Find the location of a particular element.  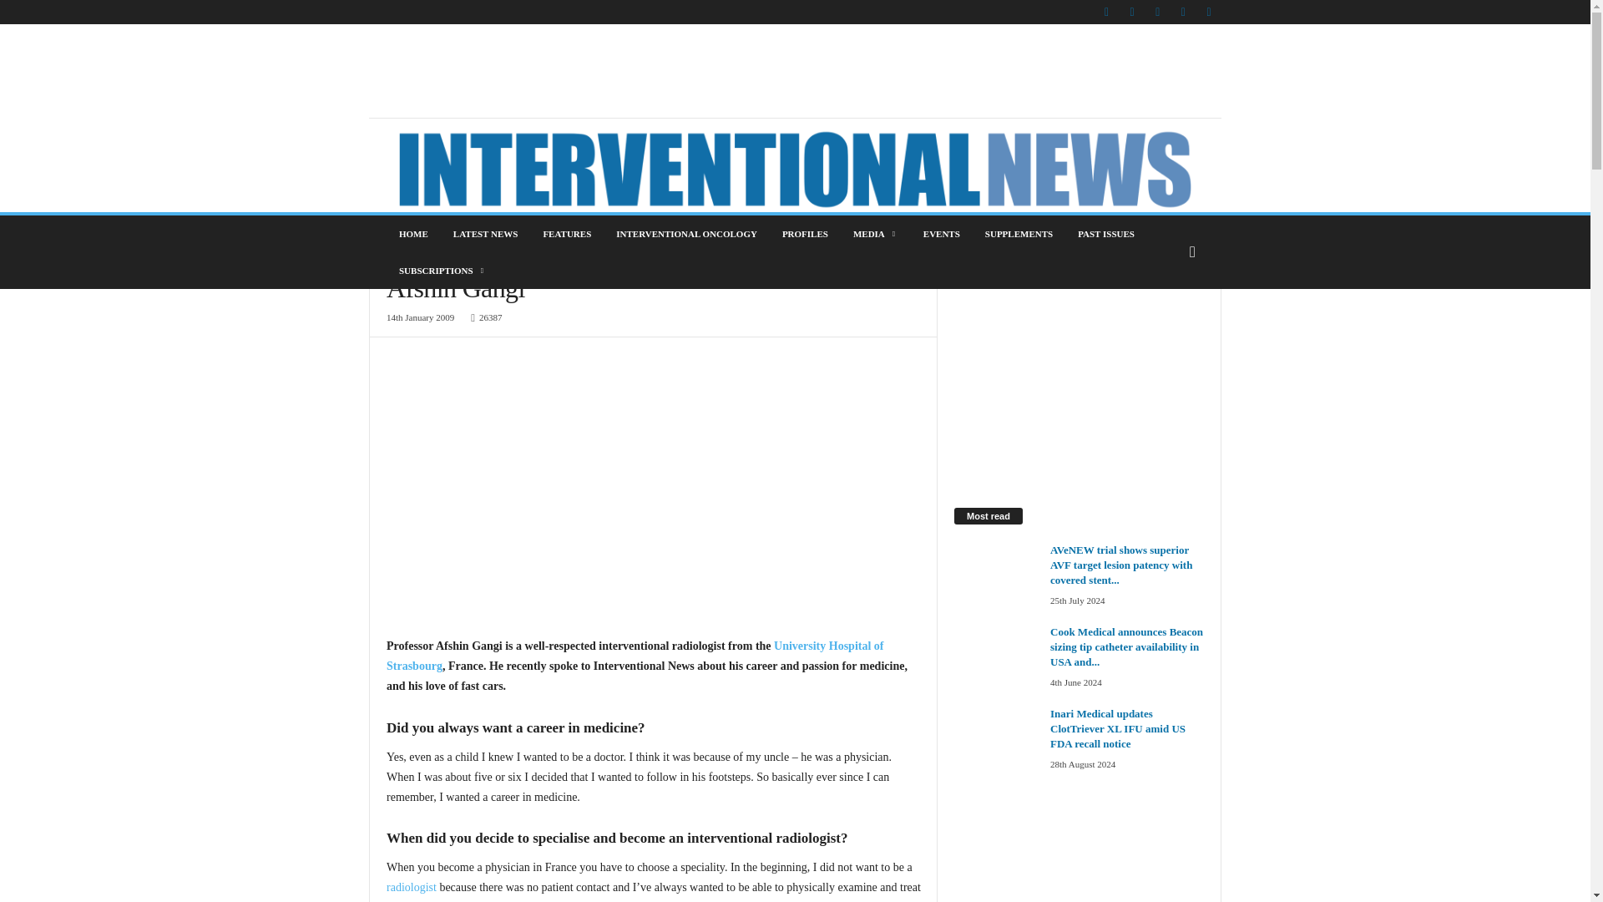

Interventional News is located at coordinates (795, 169).